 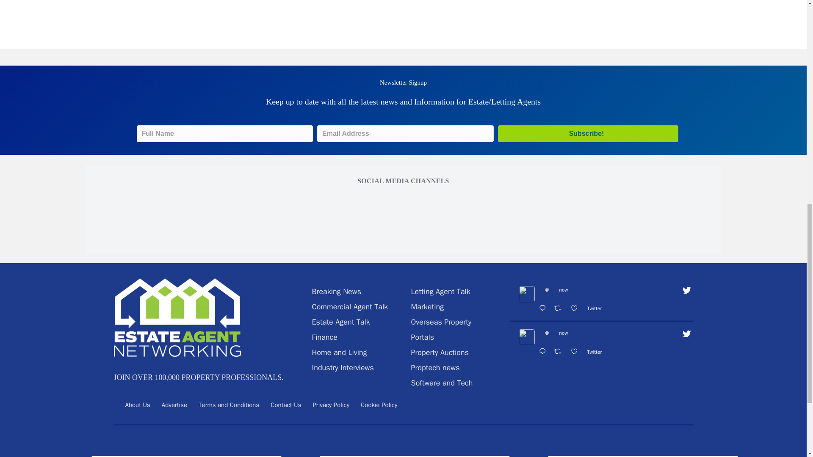 What do you see at coordinates (349, 306) in the screenshot?
I see `Commercial Agent Talk` at bounding box center [349, 306].